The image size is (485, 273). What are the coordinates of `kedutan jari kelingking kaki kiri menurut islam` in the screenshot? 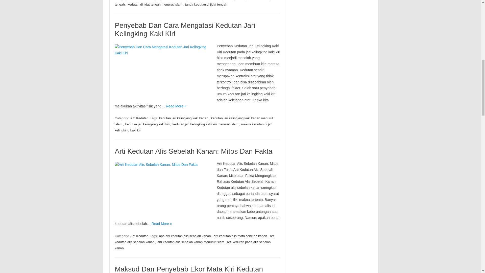 It's located at (206, 124).